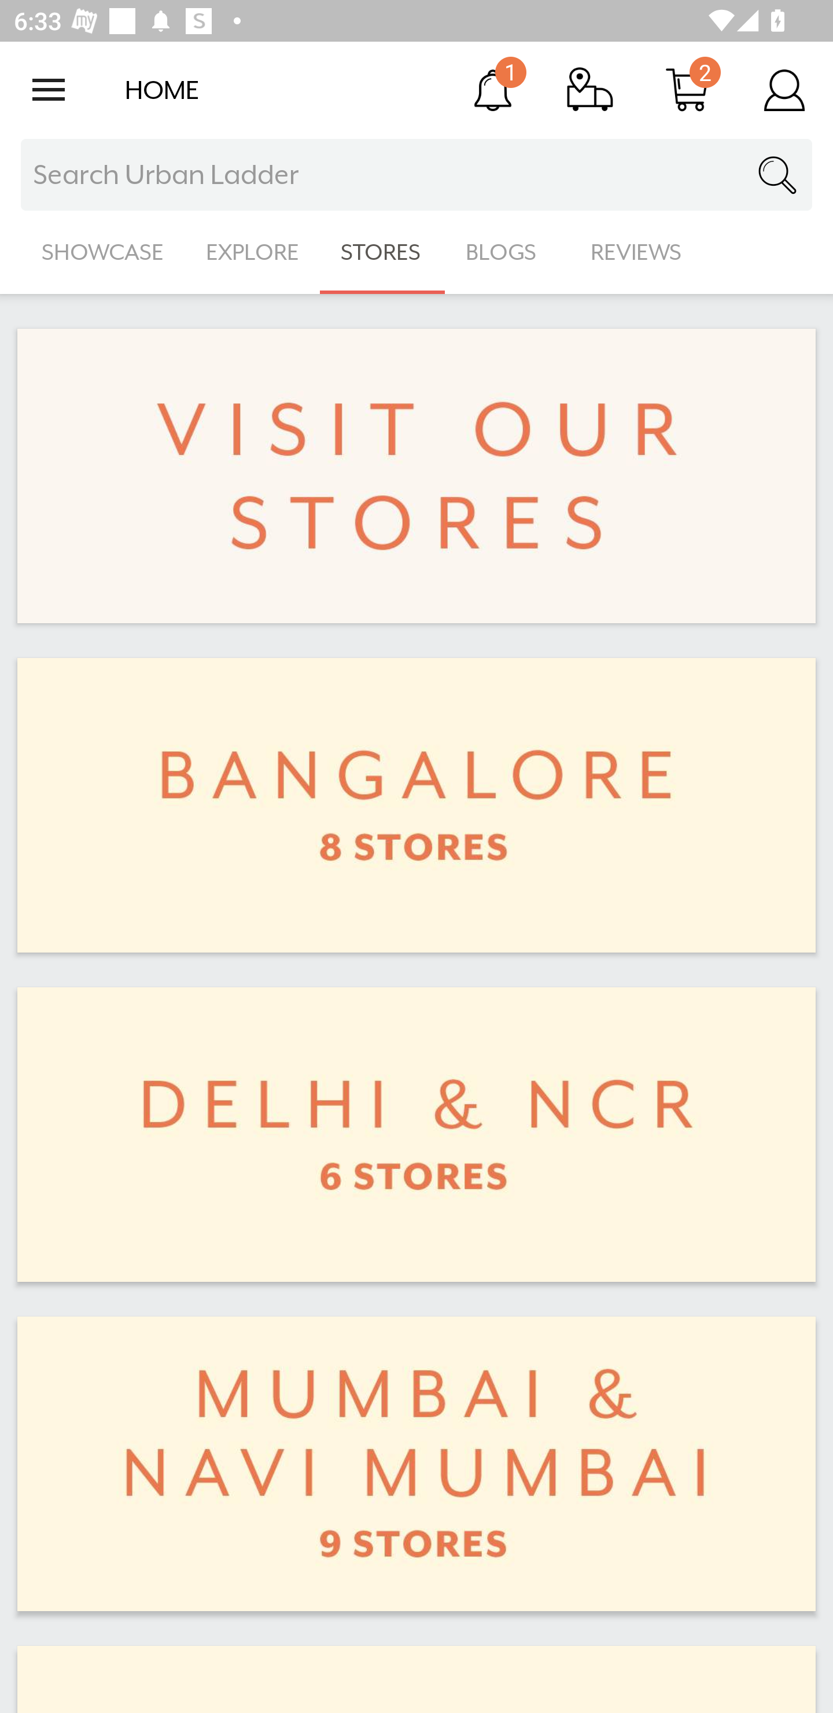  Describe the element at coordinates (687, 89) in the screenshot. I see `Cart` at that location.